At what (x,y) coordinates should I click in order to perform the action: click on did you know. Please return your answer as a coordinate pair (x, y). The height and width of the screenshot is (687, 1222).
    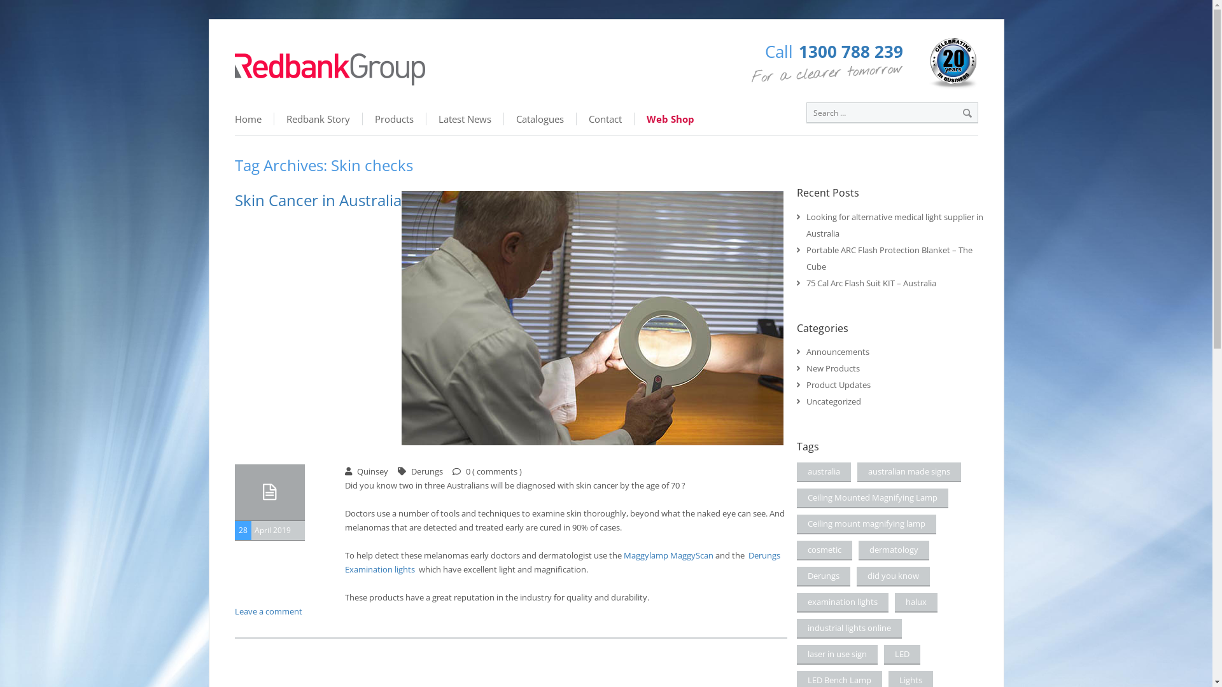
    Looking at the image, I should click on (894, 576).